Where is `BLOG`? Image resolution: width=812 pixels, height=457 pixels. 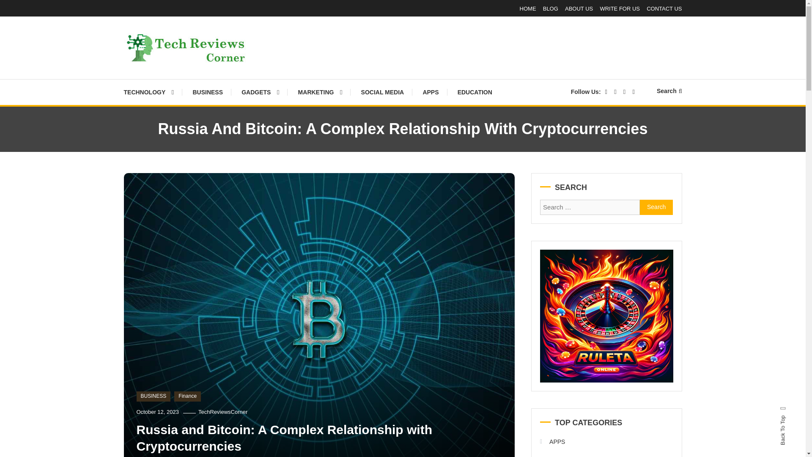 BLOG is located at coordinates (551, 8).